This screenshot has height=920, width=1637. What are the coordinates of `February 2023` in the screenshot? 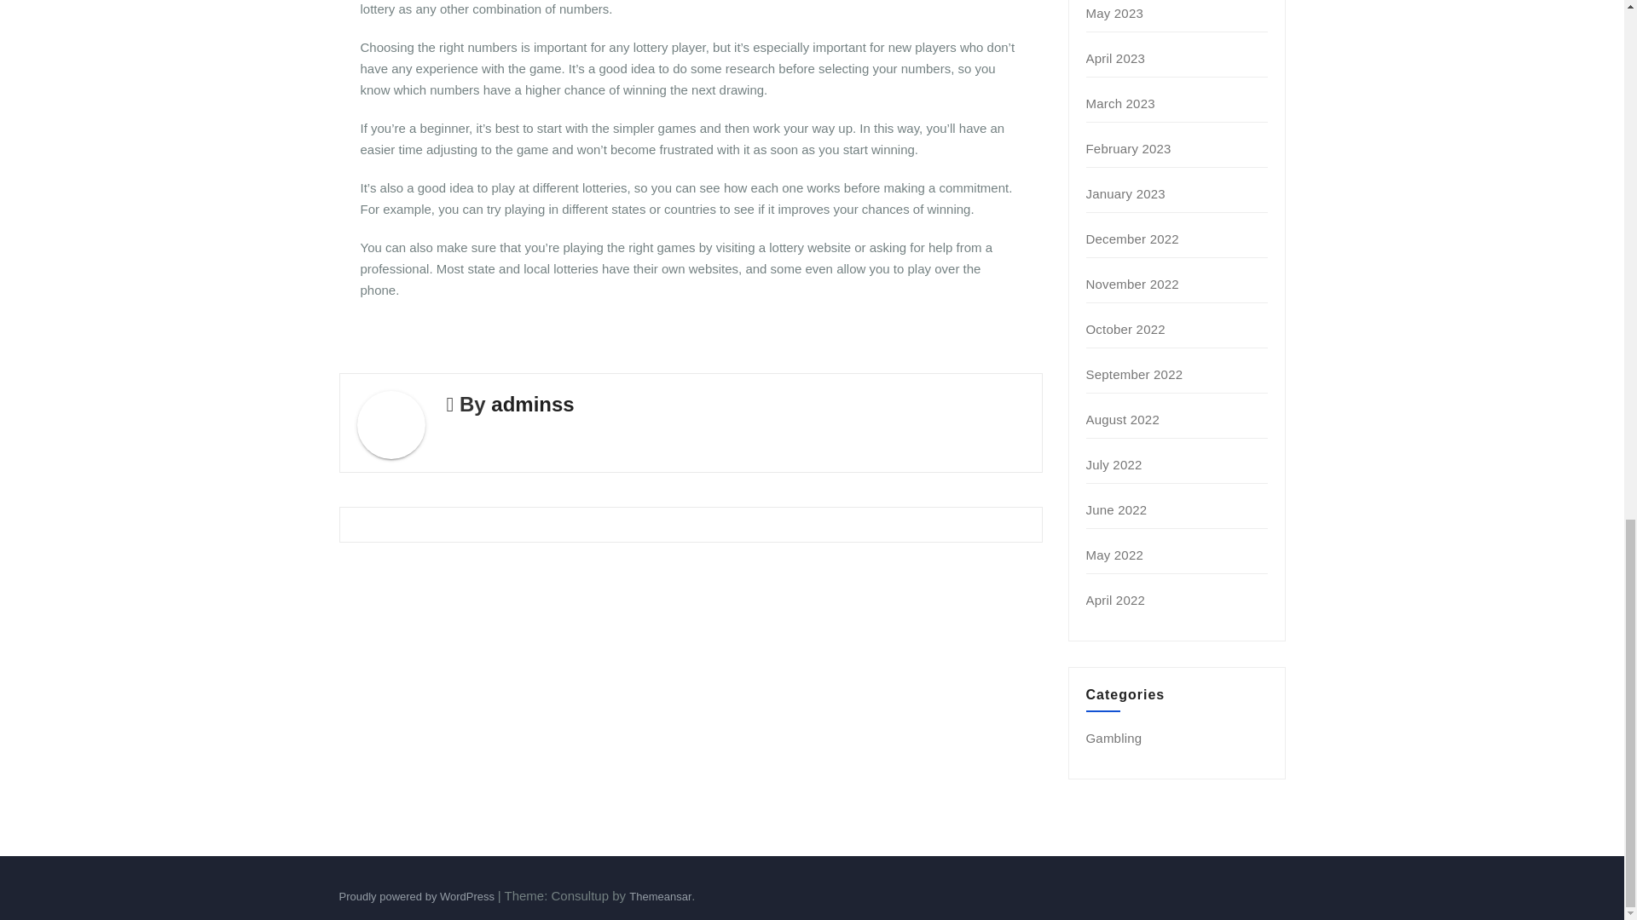 It's located at (1129, 148).